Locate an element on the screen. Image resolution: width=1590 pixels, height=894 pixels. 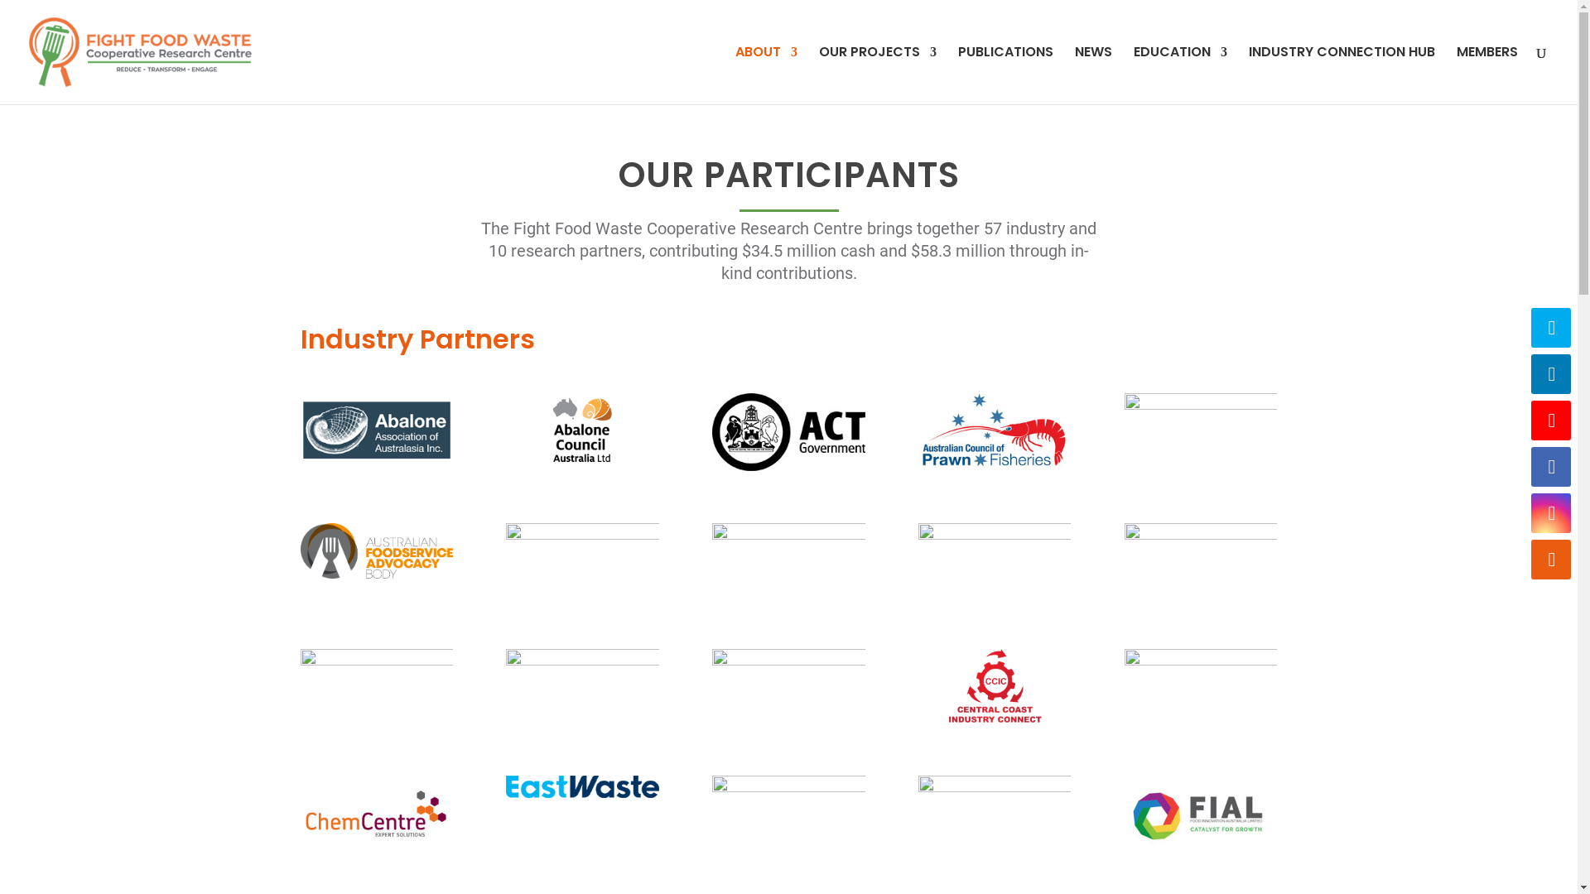
Follow on Instagram is located at coordinates (1551, 513).